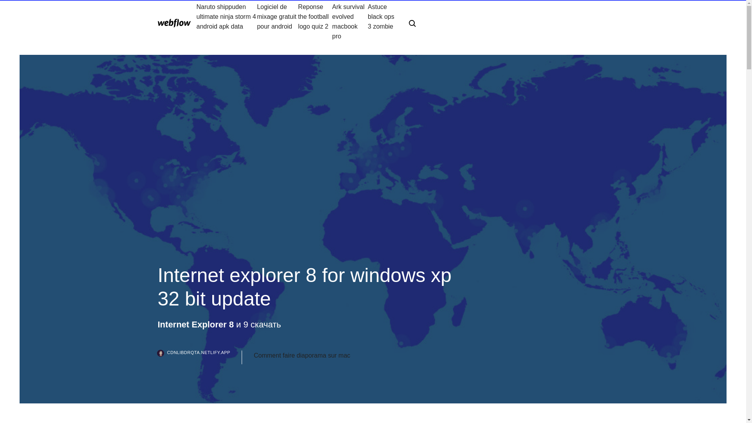  I want to click on Comment faire diaporama sur mac, so click(302, 356).